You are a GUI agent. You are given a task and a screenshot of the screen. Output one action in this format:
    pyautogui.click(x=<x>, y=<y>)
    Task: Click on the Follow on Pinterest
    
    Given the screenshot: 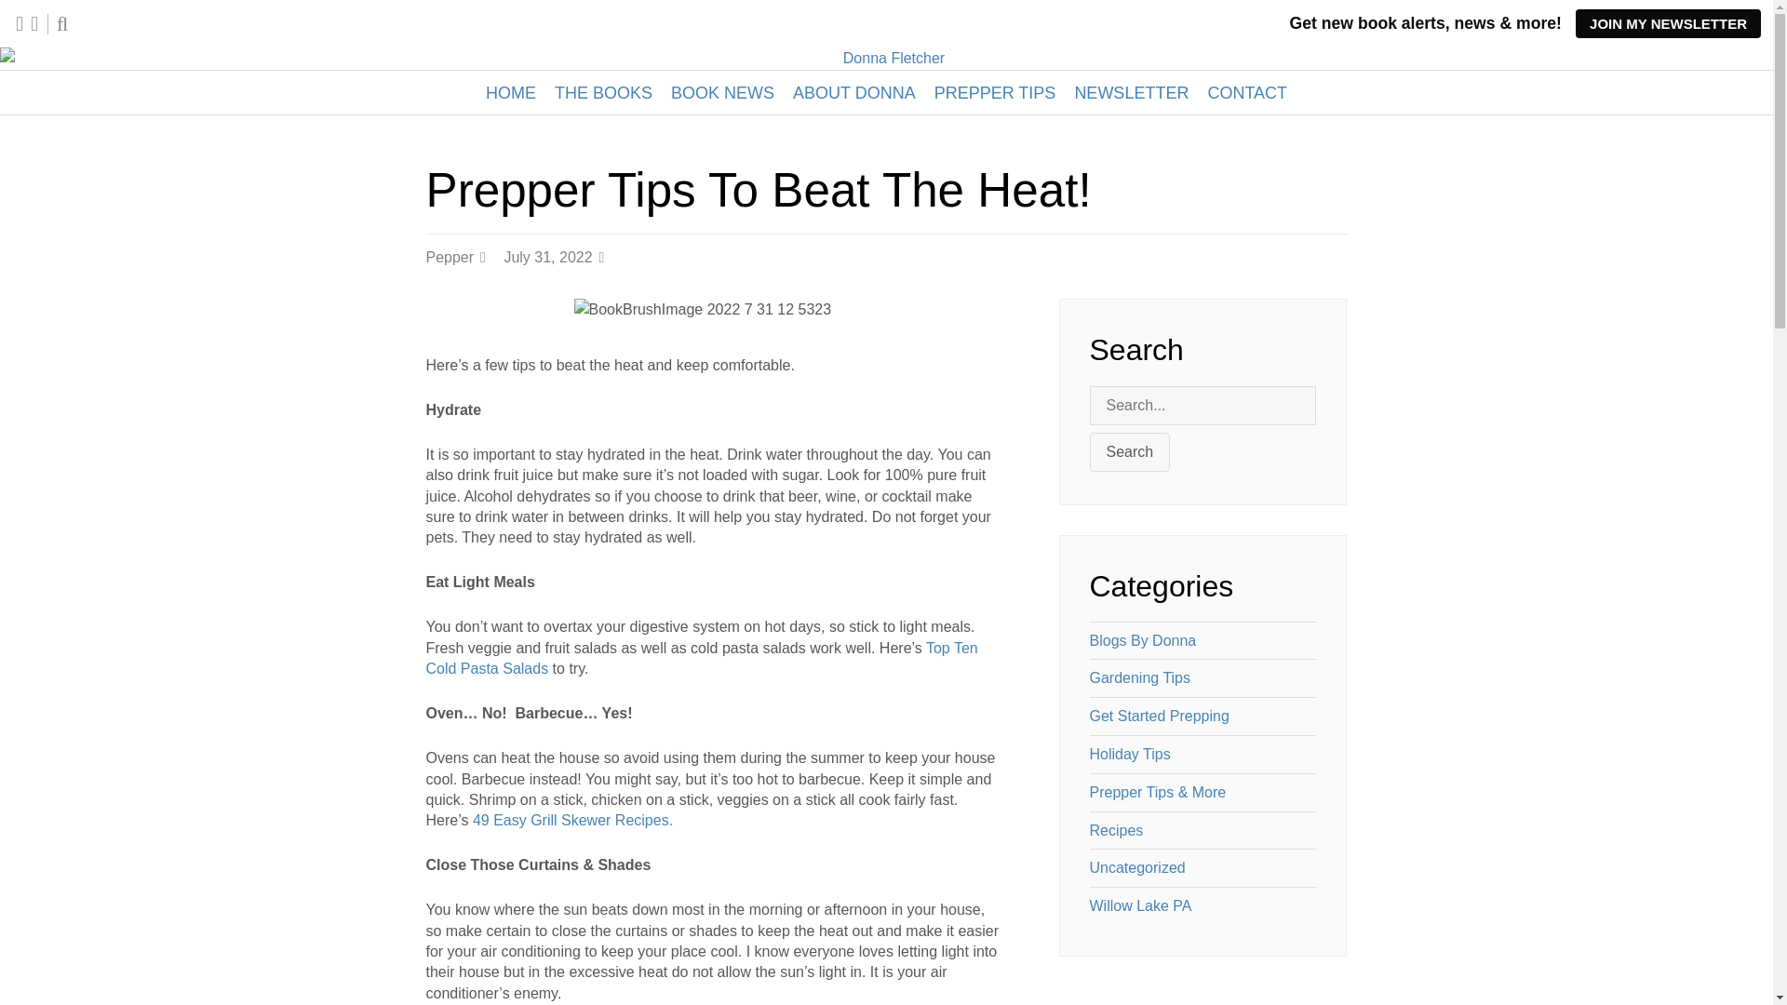 What is the action you would take?
    pyautogui.click(x=34, y=22)
    